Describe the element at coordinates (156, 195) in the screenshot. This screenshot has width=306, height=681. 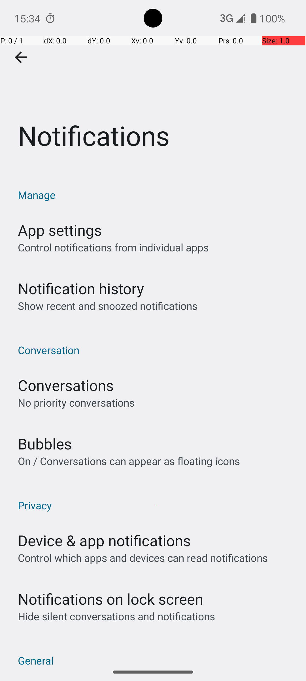
I see `Manage` at that location.